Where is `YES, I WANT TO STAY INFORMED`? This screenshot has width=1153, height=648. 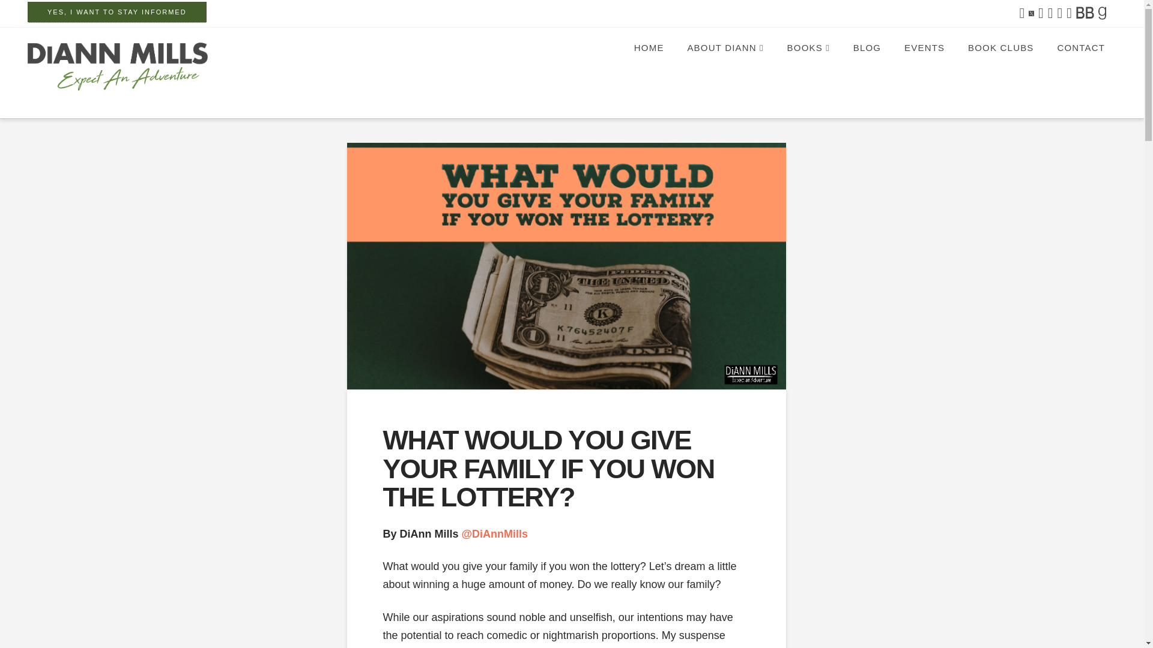
YES, I WANT TO STAY INFORMED is located at coordinates (117, 12).